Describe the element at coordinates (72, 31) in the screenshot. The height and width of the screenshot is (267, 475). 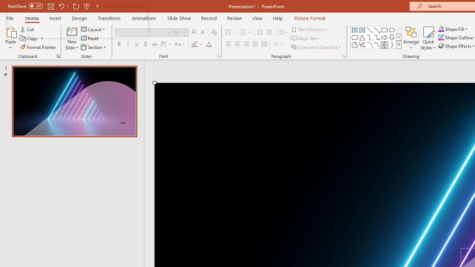
I see `New Slide` at that location.